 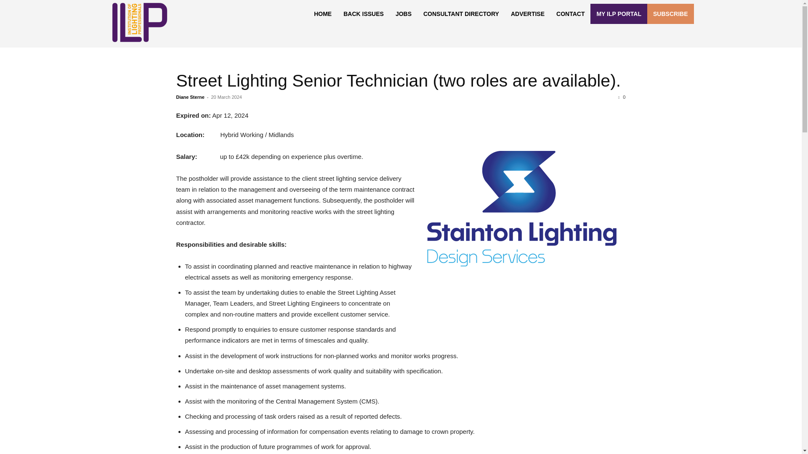 What do you see at coordinates (139, 22) in the screenshot?
I see `ILP-logo-header` at bounding box center [139, 22].